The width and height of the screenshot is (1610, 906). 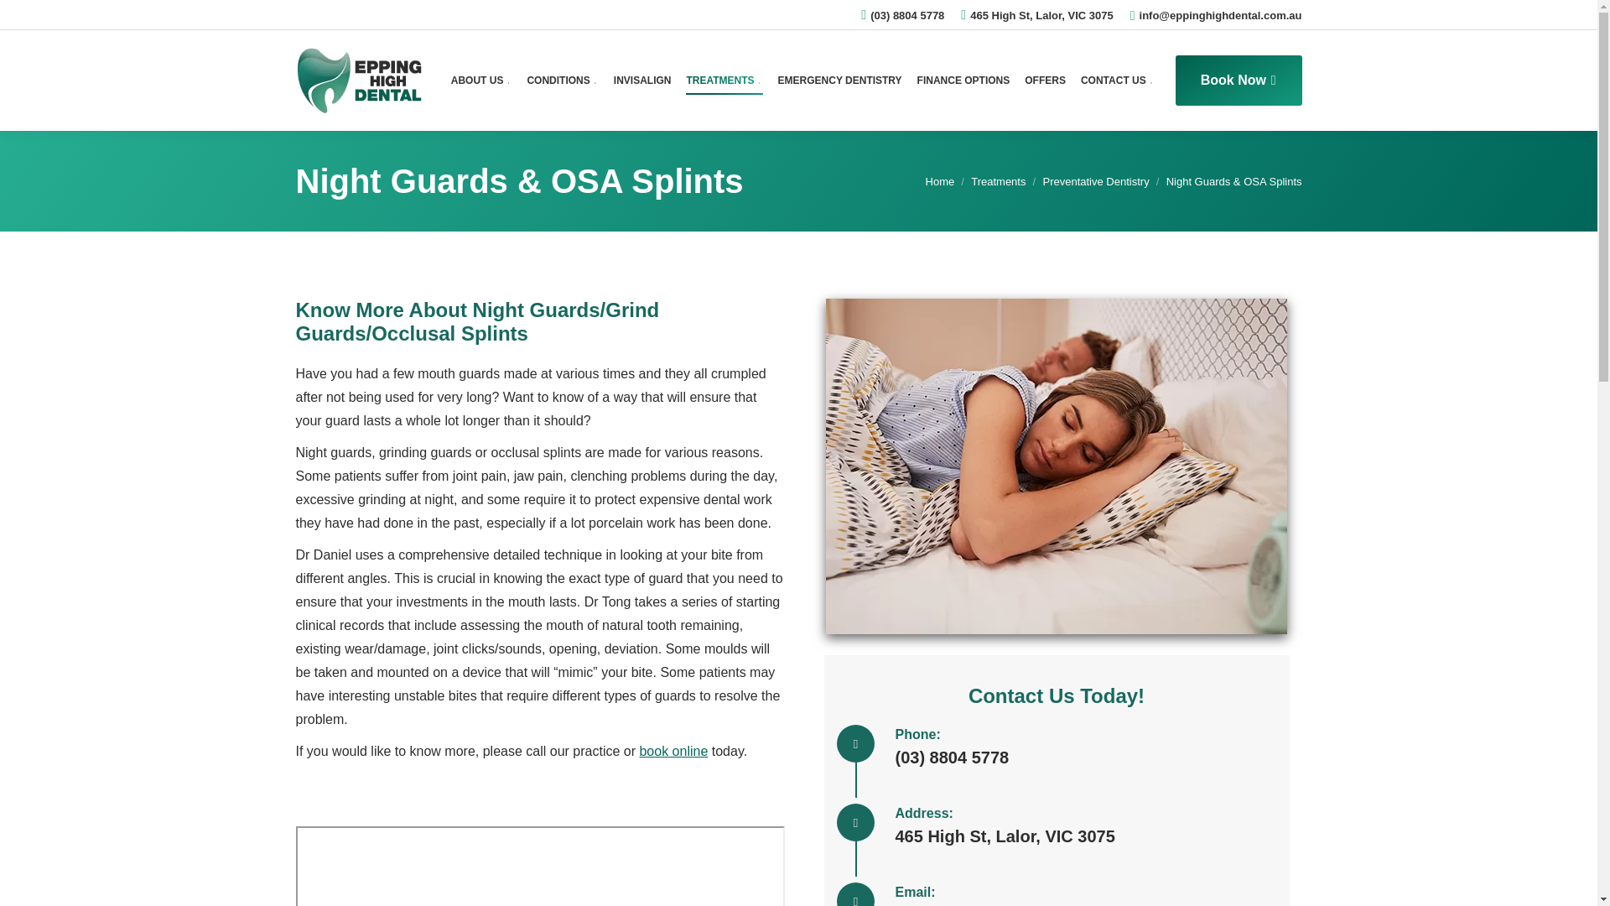 I want to click on 465 High St, Lalor, VIC 3075, so click(x=1041, y=14).